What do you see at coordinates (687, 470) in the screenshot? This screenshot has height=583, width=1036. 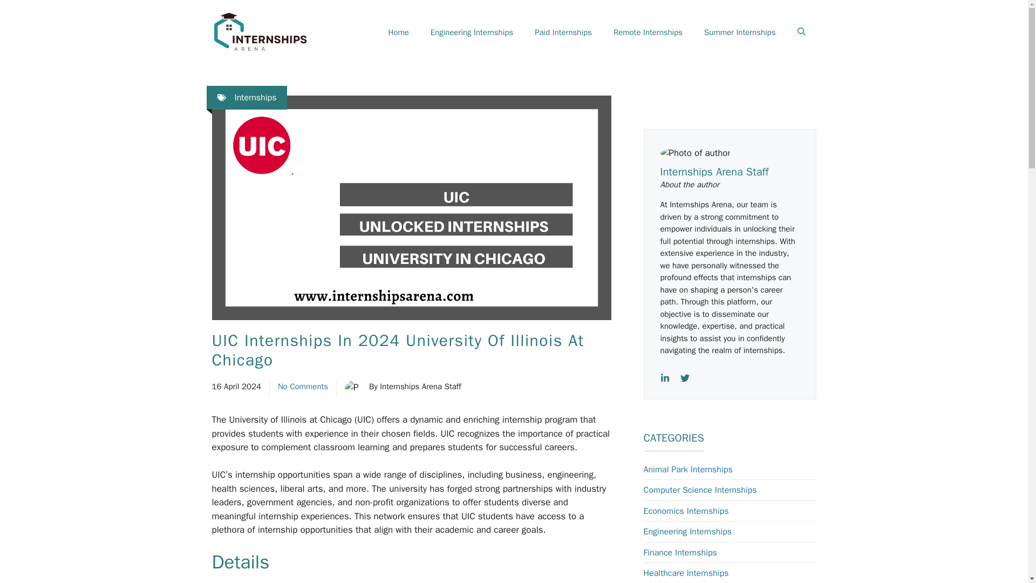 I see `Animal Park Internships` at bounding box center [687, 470].